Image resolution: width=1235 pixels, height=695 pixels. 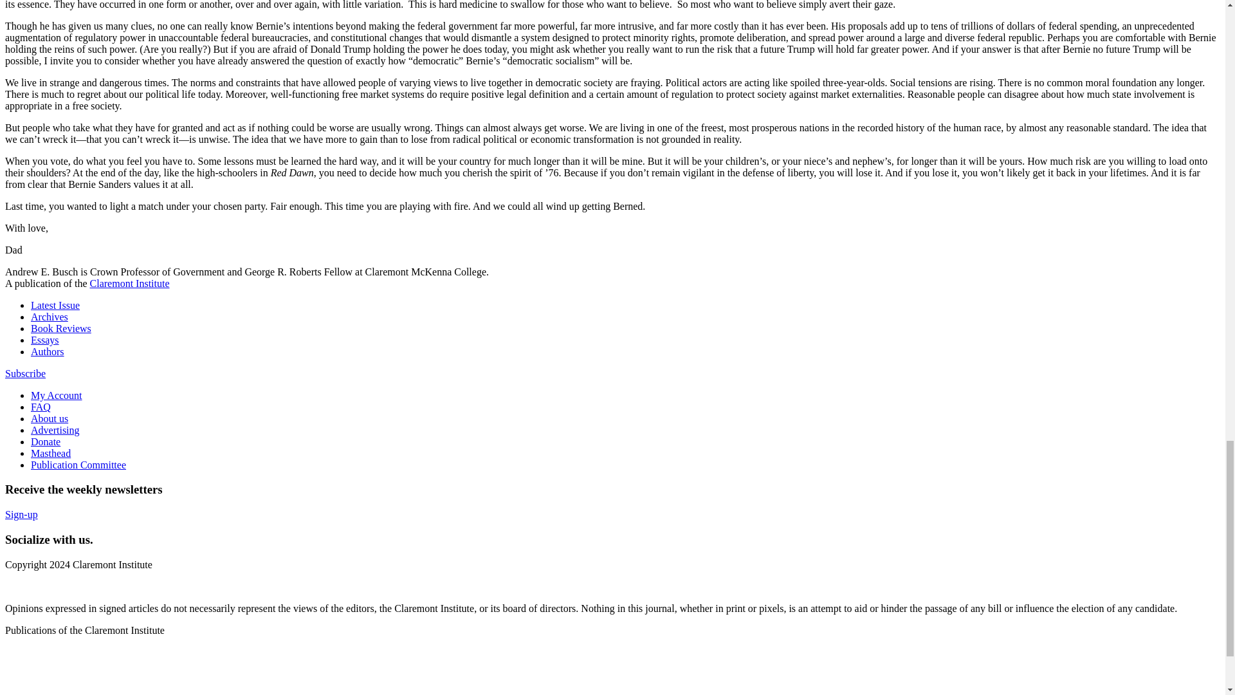 I want to click on Summer 2024, so click(x=55, y=305).